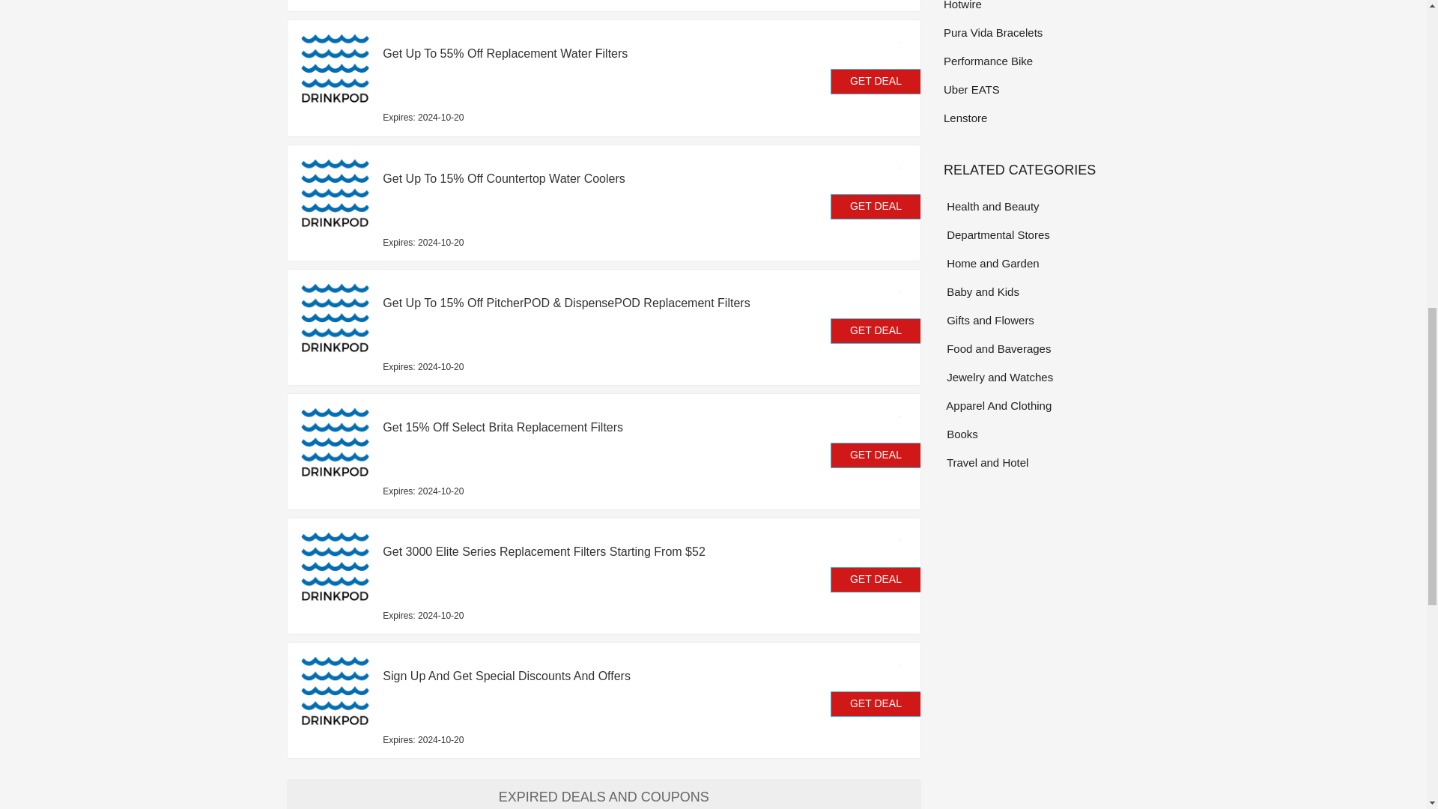  I want to click on GET DEAL, so click(876, 455).